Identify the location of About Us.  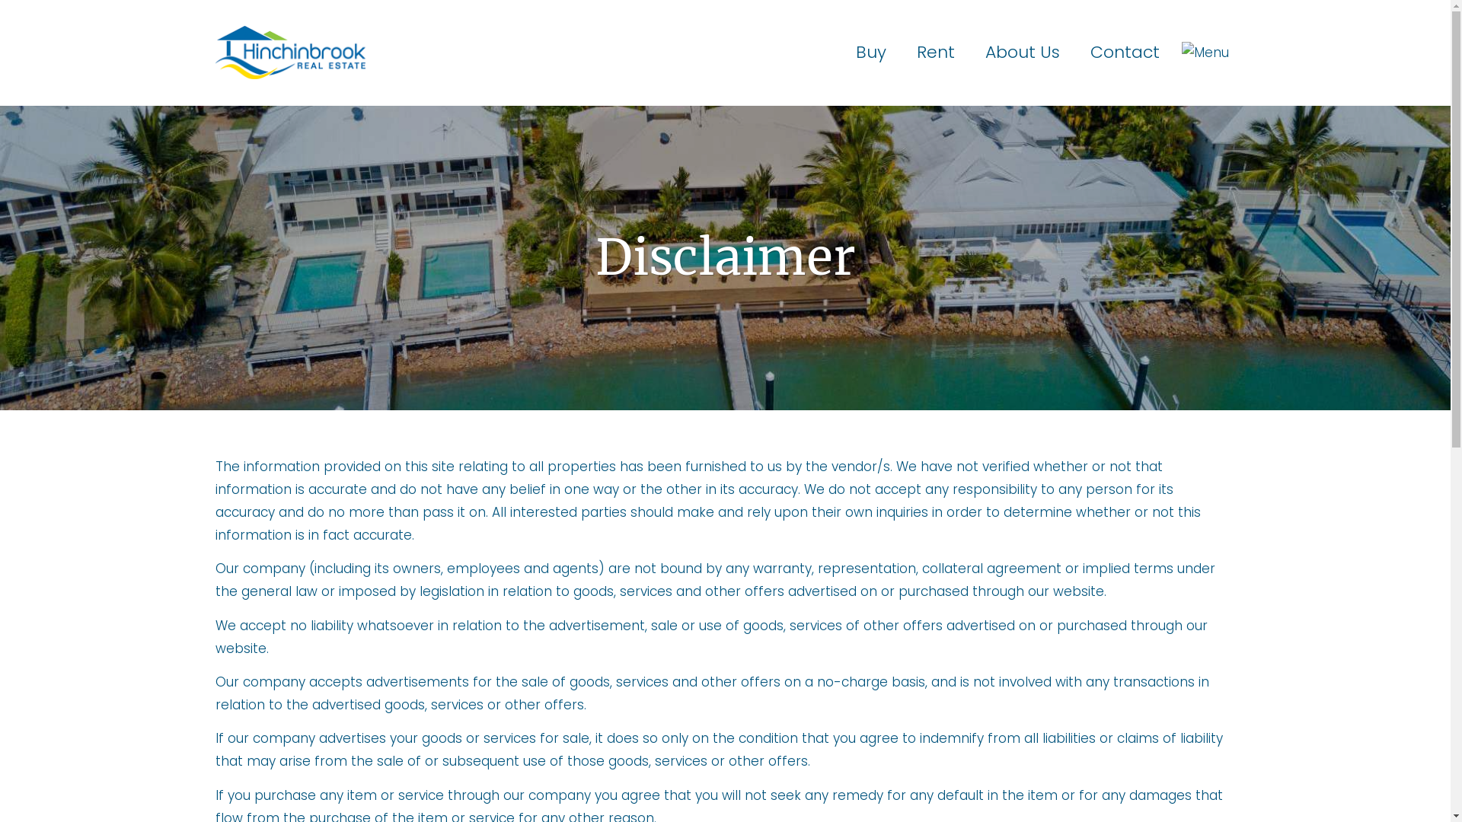
(1023, 53).